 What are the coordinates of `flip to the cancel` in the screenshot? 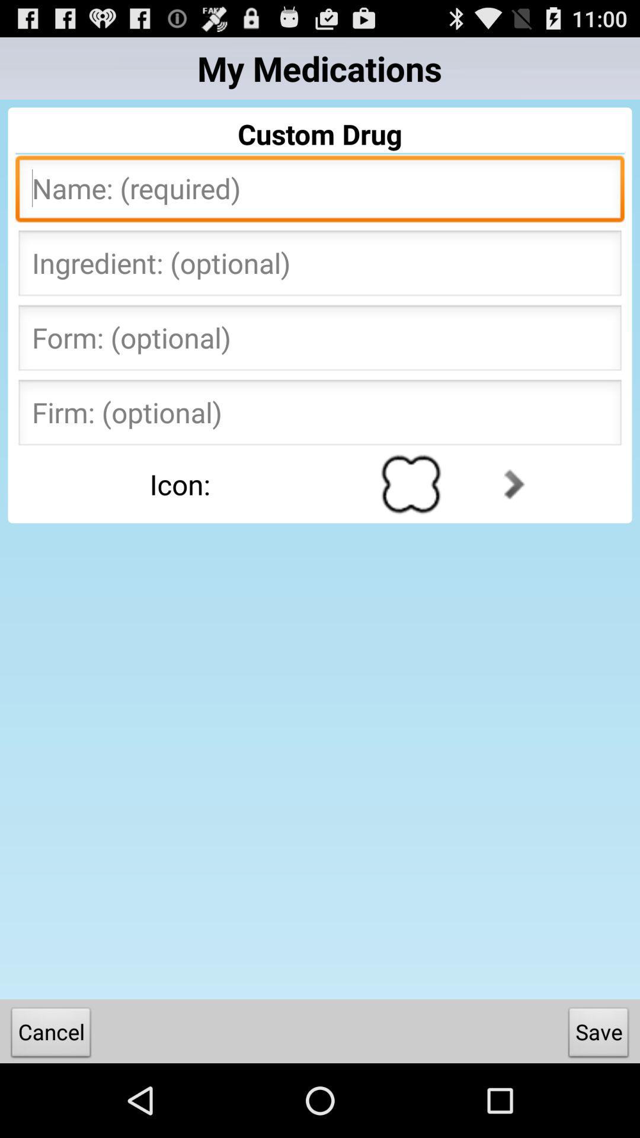 It's located at (51, 1035).